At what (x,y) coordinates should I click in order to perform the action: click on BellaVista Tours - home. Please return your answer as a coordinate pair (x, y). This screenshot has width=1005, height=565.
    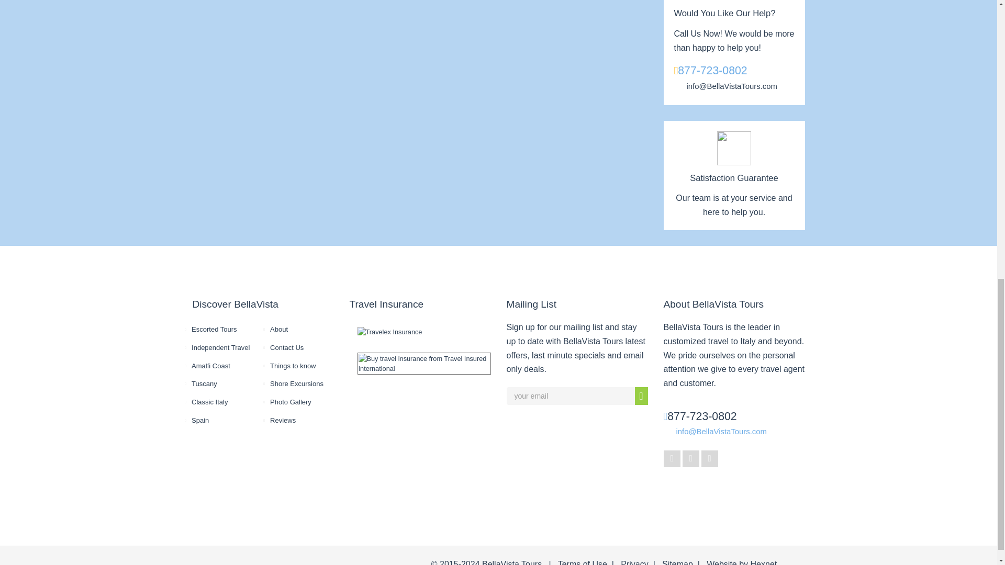
    Looking at the image, I should click on (229, 556).